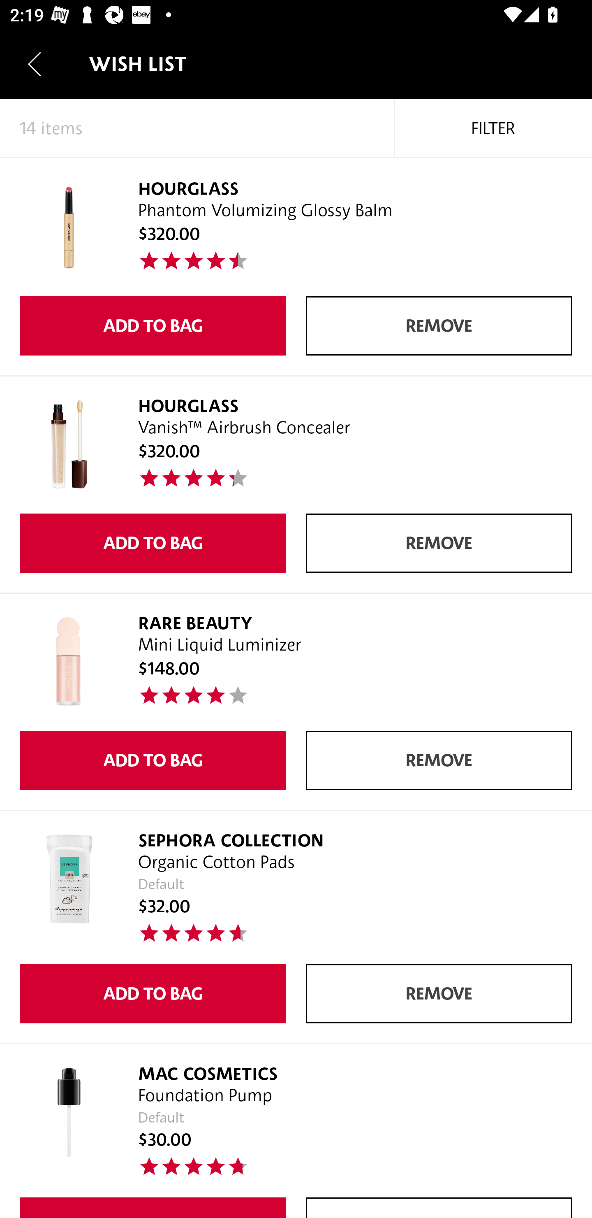 The height and width of the screenshot is (1218, 592). I want to click on REMOVE, so click(439, 543).